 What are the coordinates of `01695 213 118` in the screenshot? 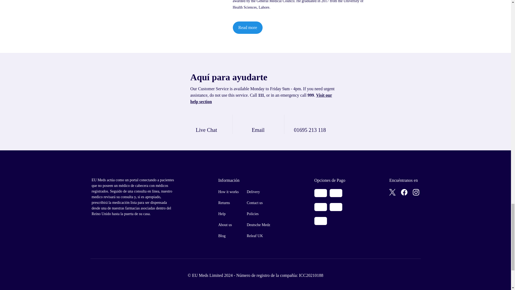 It's located at (310, 124).